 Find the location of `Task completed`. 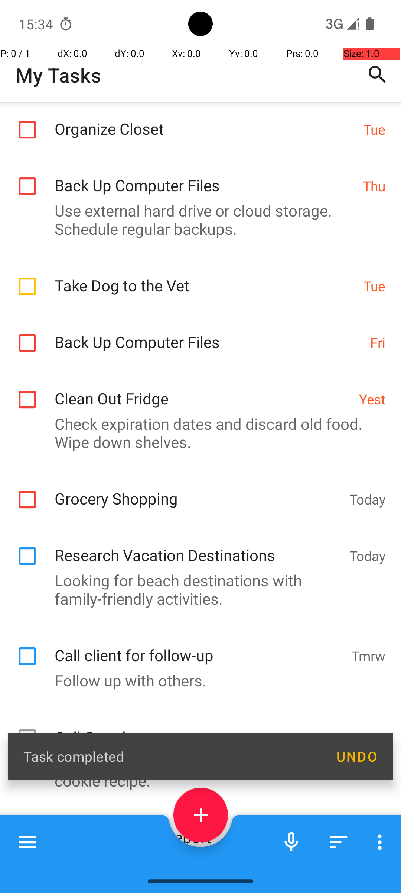

Task completed is located at coordinates (172, 756).